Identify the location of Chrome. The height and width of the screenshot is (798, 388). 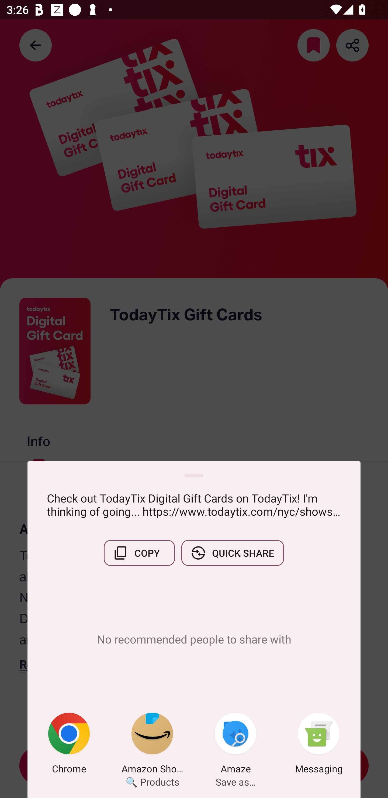
(69, 745).